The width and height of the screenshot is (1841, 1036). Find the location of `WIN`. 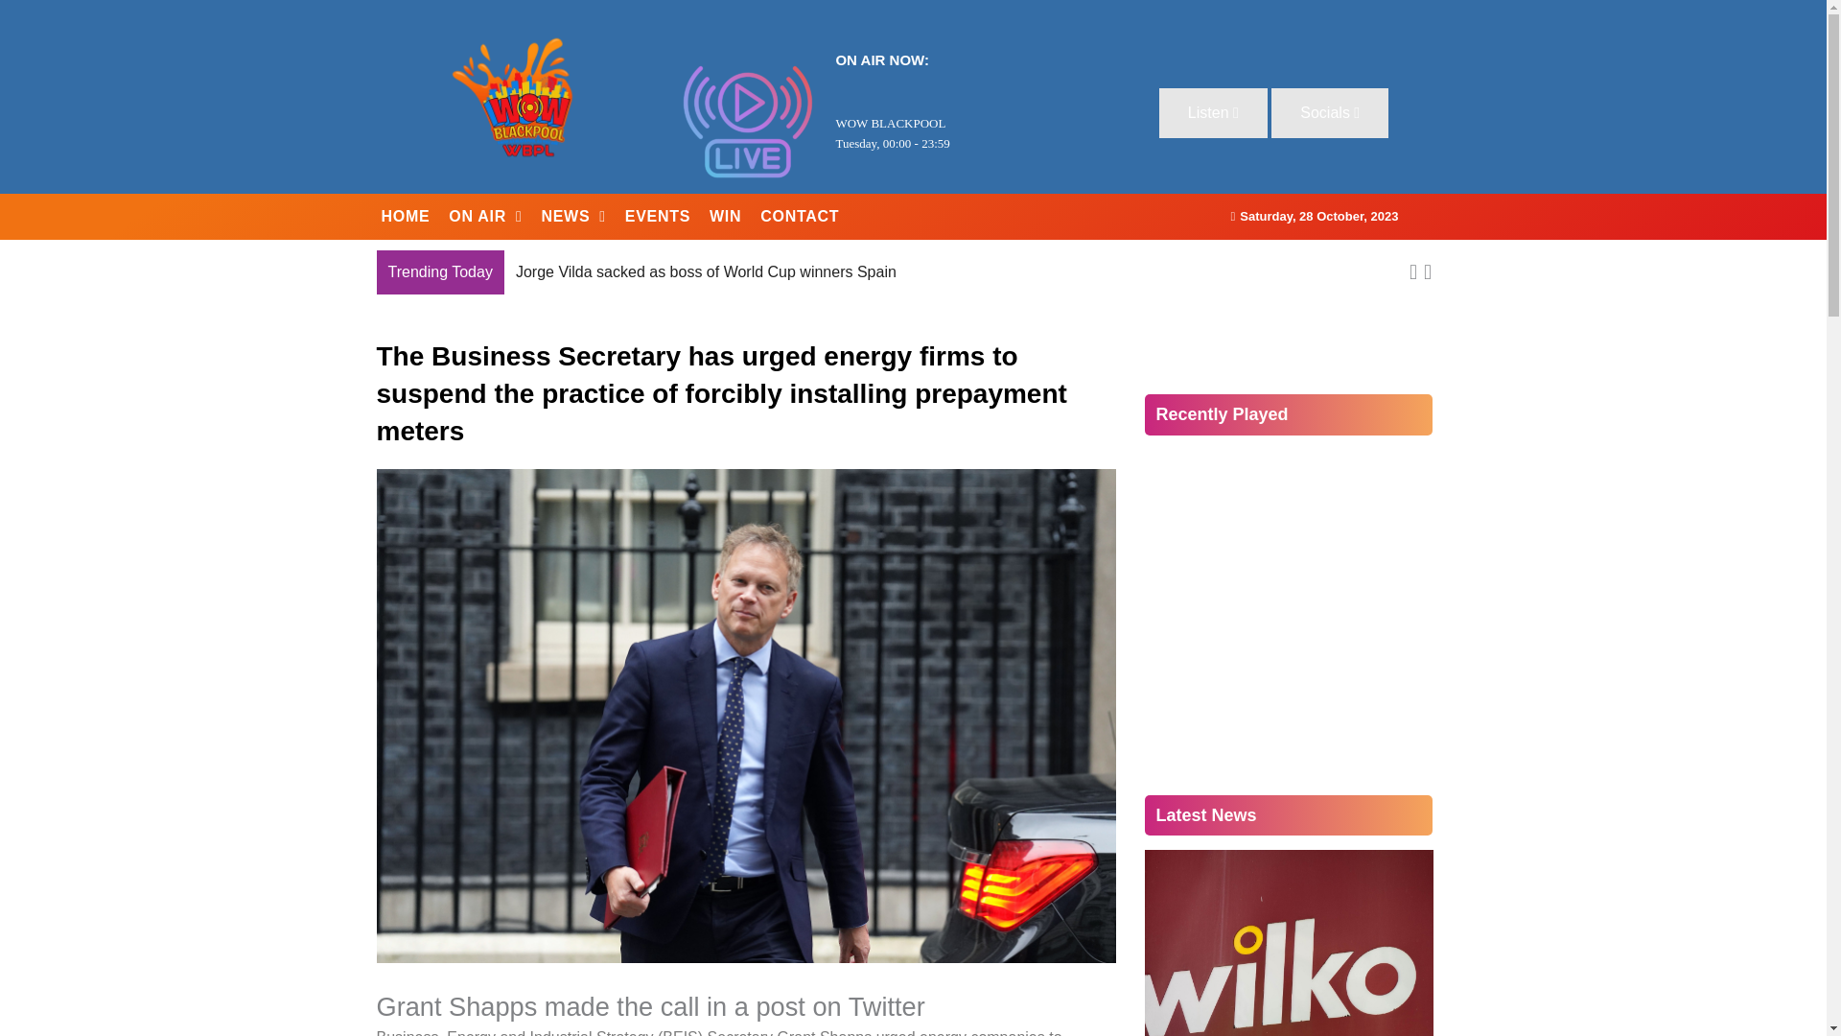

WIN is located at coordinates (725, 217).